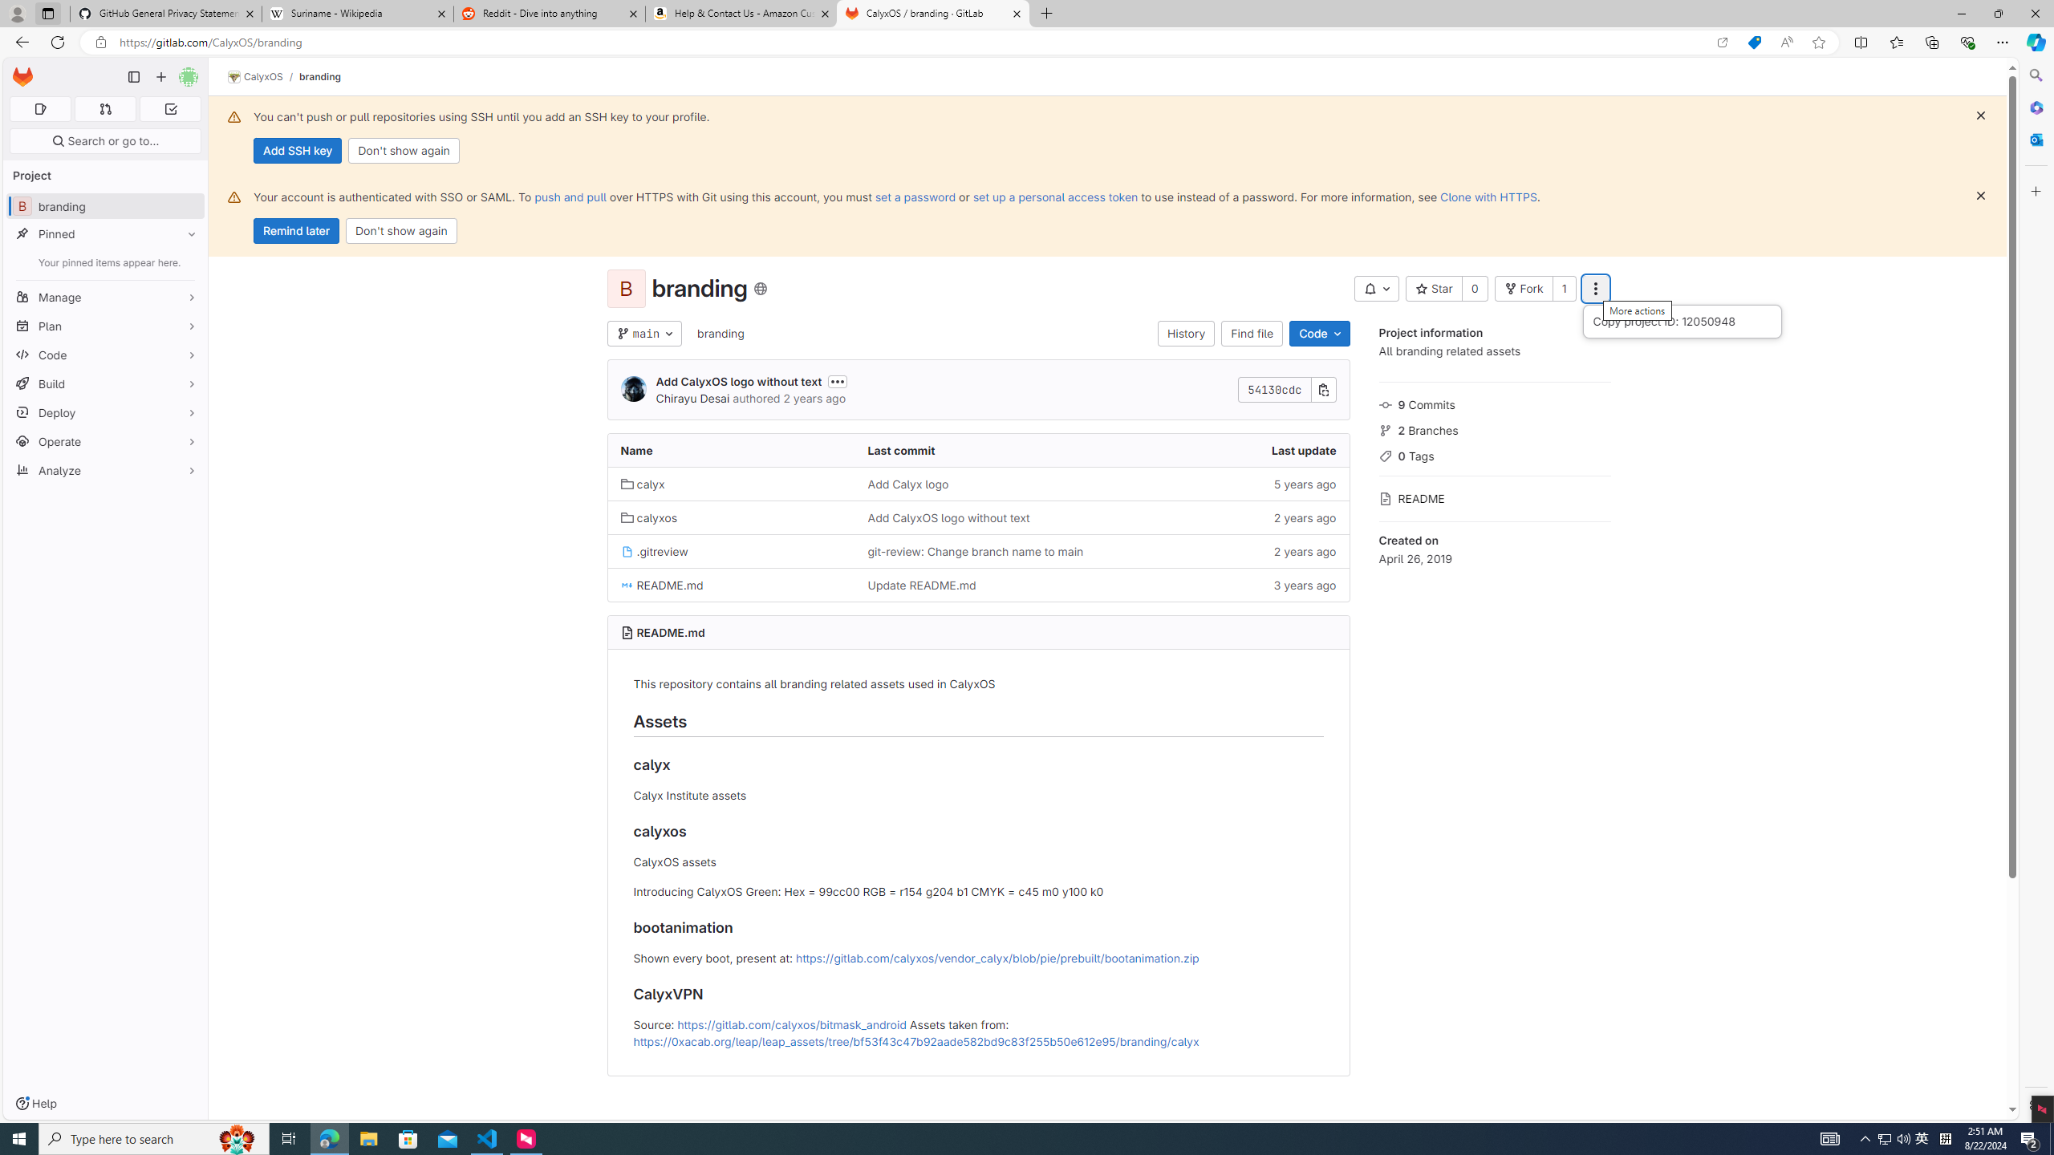 This screenshot has width=2054, height=1155. What do you see at coordinates (40, 109) in the screenshot?
I see `Assigned issues 0` at bounding box center [40, 109].